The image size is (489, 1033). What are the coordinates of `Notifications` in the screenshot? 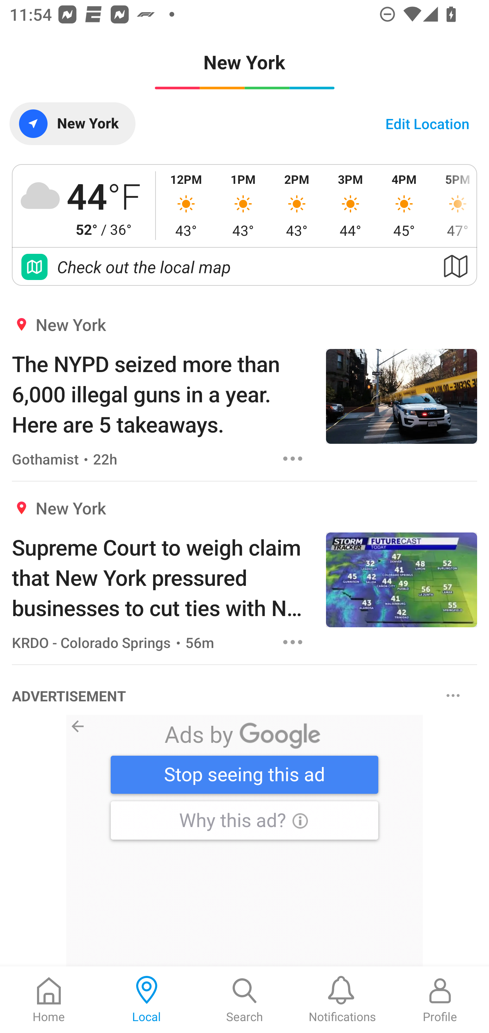 It's located at (342, 1000).